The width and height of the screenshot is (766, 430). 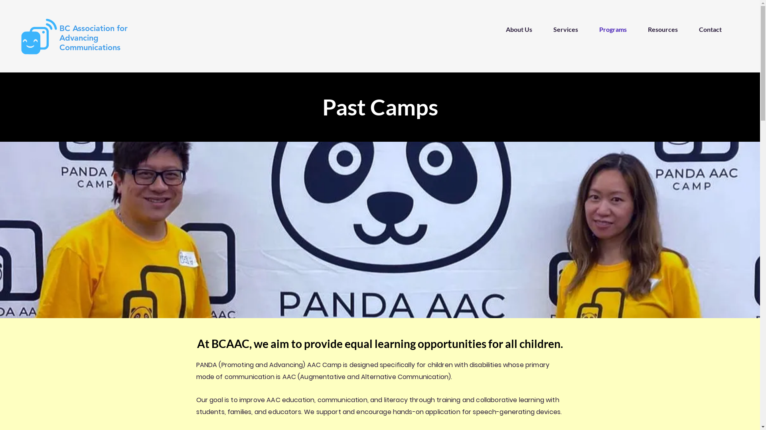 I want to click on Services, so click(x=561, y=29).